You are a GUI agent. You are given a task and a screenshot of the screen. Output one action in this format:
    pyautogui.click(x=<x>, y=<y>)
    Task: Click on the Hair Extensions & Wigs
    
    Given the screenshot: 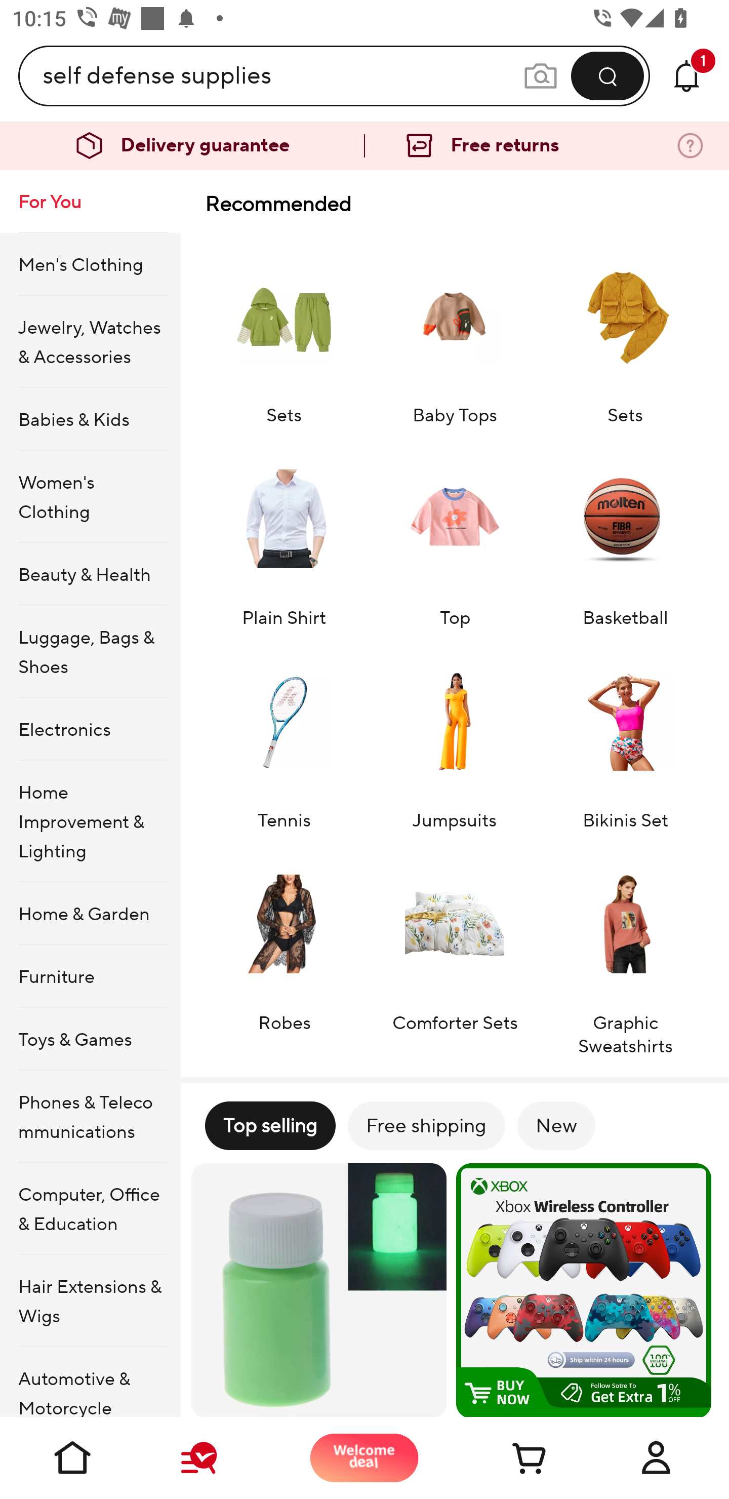 What is the action you would take?
    pyautogui.click(x=90, y=1301)
    